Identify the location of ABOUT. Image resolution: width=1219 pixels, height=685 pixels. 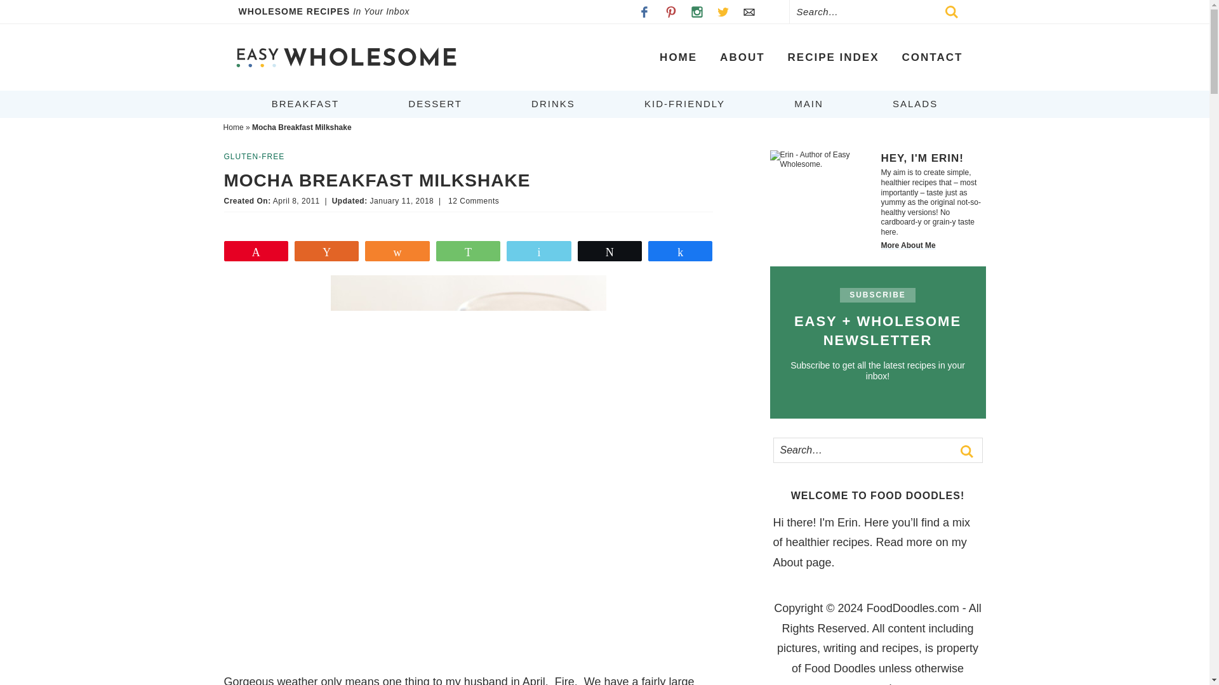
(742, 57).